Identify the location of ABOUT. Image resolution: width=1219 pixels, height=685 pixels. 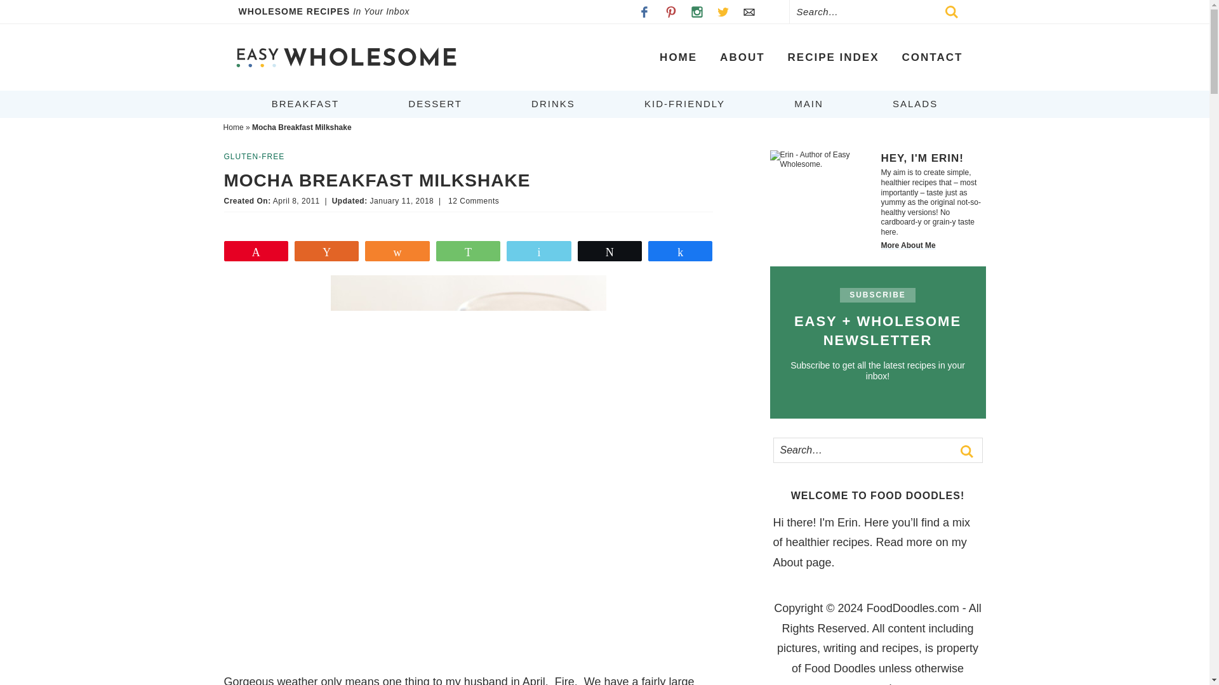
(742, 57).